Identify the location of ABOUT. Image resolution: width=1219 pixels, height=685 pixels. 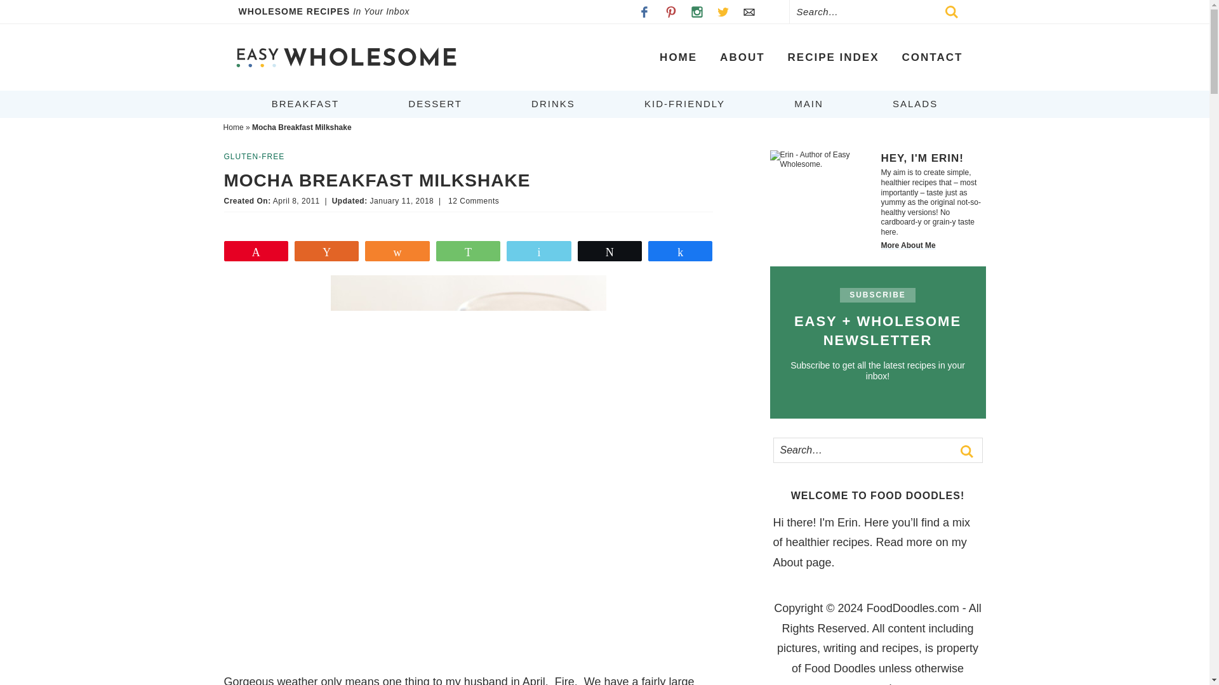
(742, 57).